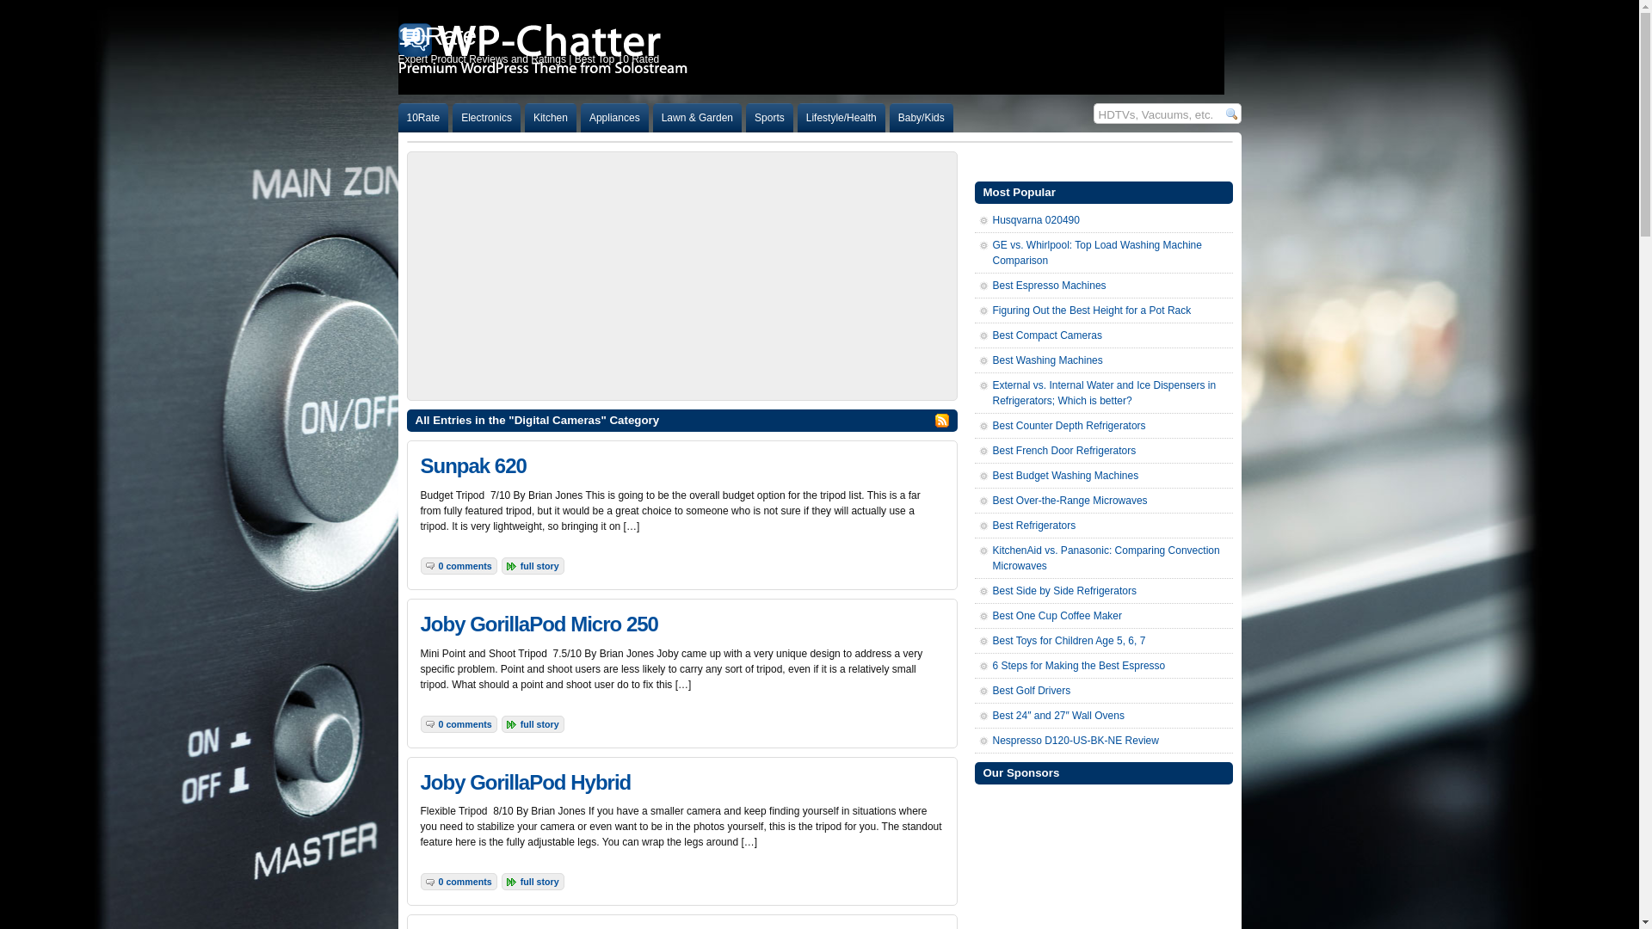  I want to click on Best Counter Depth Refrigerators, so click(1069, 426).